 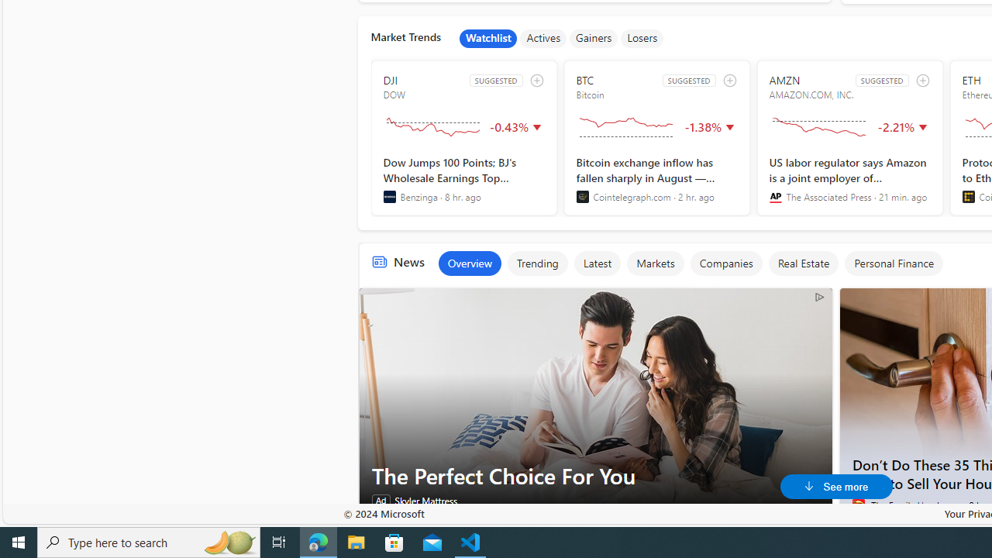 What do you see at coordinates (969, 197) in the screenshot?
I see `CoinDesk` at bounding box center [969, 197].